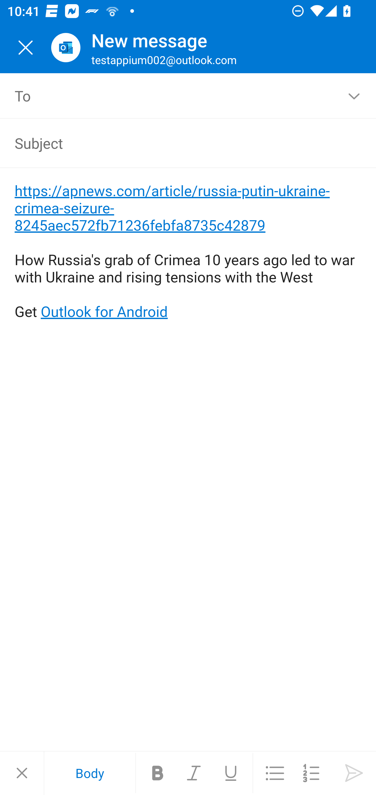 The height and width of the screenshot is (795, 376). What do you see at coordinates (173, 143) in the screenshot?
I see `Subject` at bounding box center [173, 143].